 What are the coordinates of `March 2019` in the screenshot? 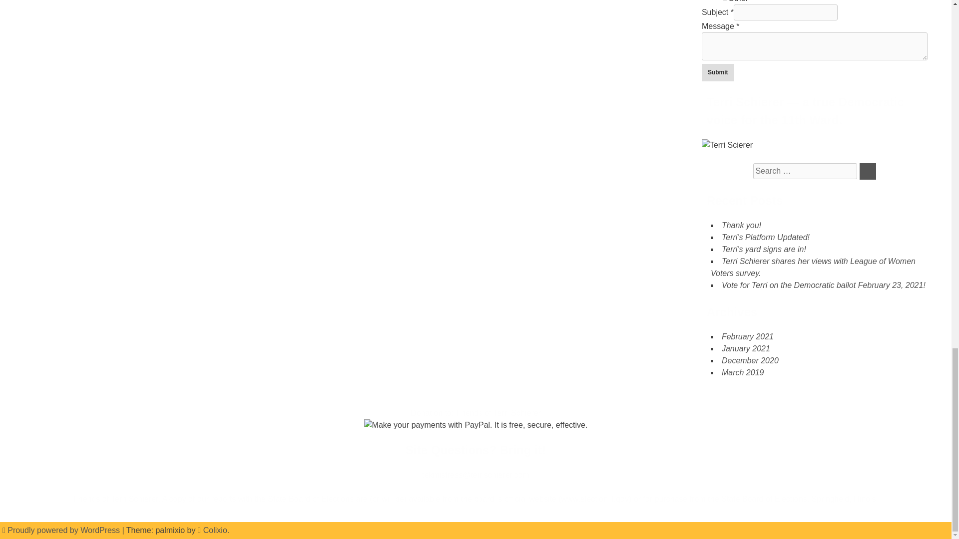 It's located at (743, 372).